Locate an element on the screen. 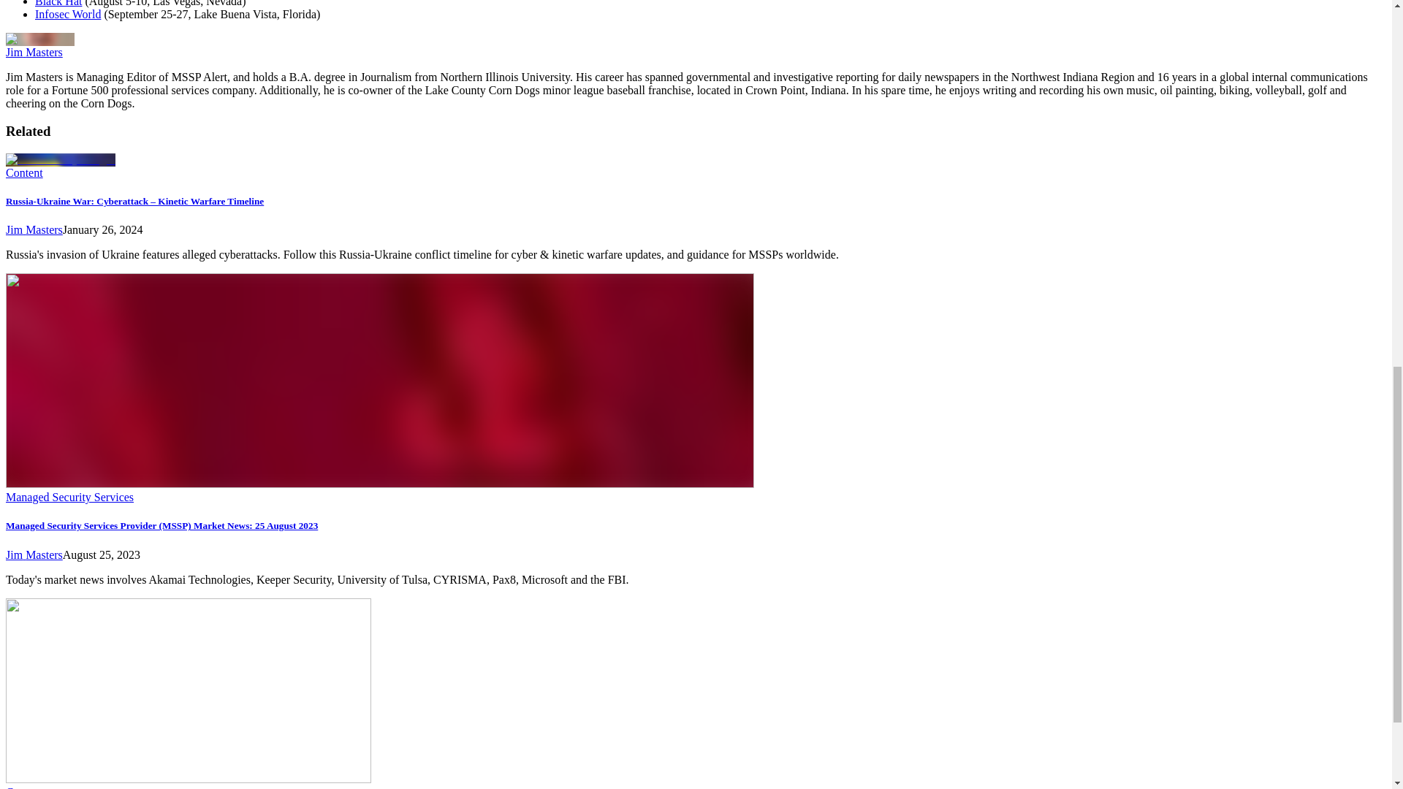 Image resolution: width=1403 pixels, height=789 pixels. Infosec World is located at coordinates (68, 13).